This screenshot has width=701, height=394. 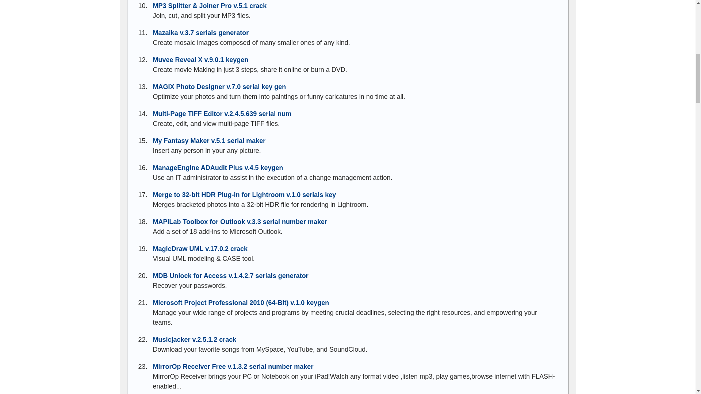 What do you see at coordinates (218, 168) in the screenshot?
I see `ManageEngine ADAudit Plus v.4.5 keygen` at bounding box center [218, 168].